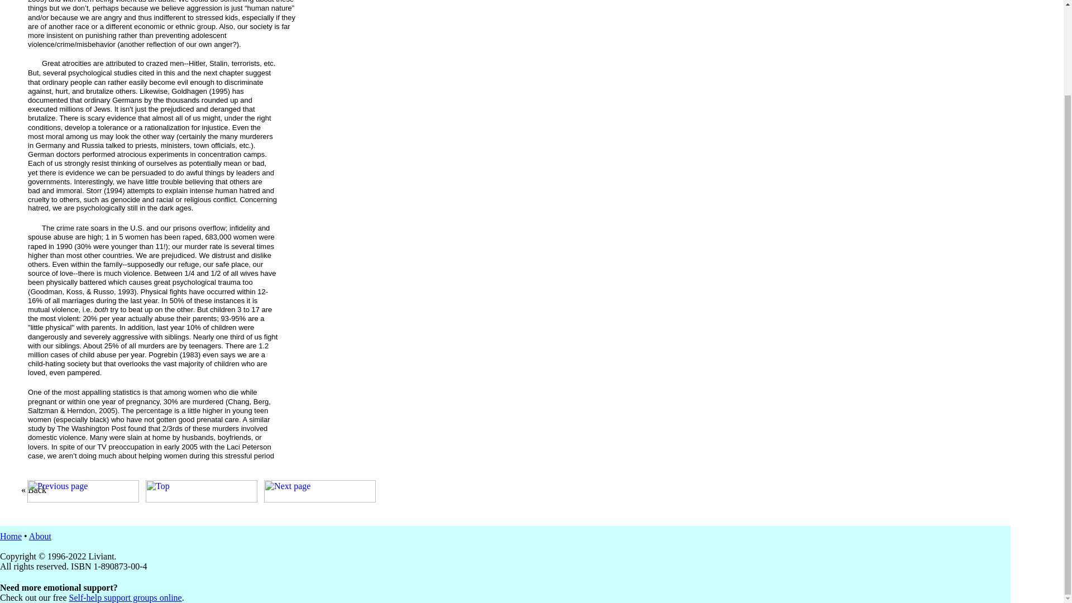  Describe the element at coordinates (126, 597) in the screenshot. I see `Self-help support groups online` at that location.